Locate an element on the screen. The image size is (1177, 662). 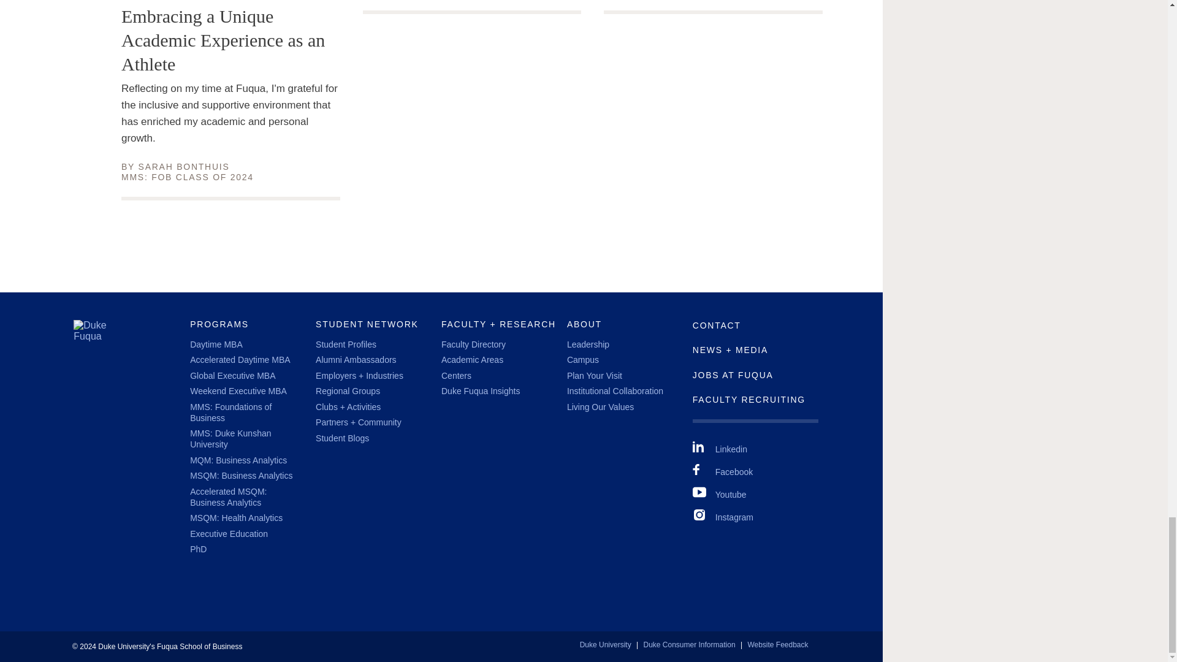
Accelerated MSQM: Business Analytics is located at coordinates (228, 496).